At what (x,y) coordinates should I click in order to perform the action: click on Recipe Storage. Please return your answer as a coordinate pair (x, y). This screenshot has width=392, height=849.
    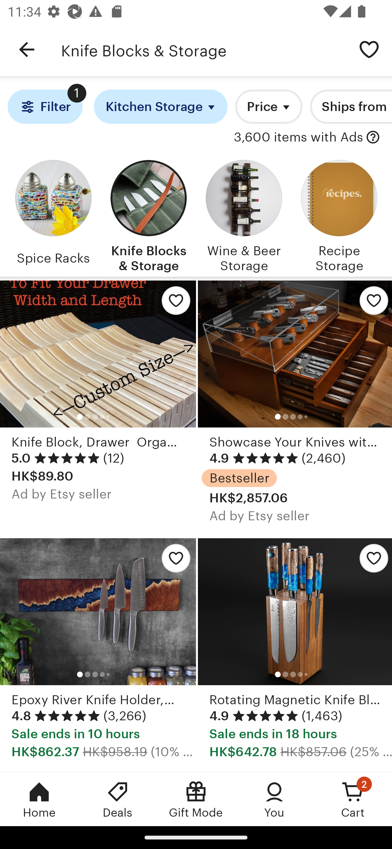
    Looking at the image, I should click on (339, 214).